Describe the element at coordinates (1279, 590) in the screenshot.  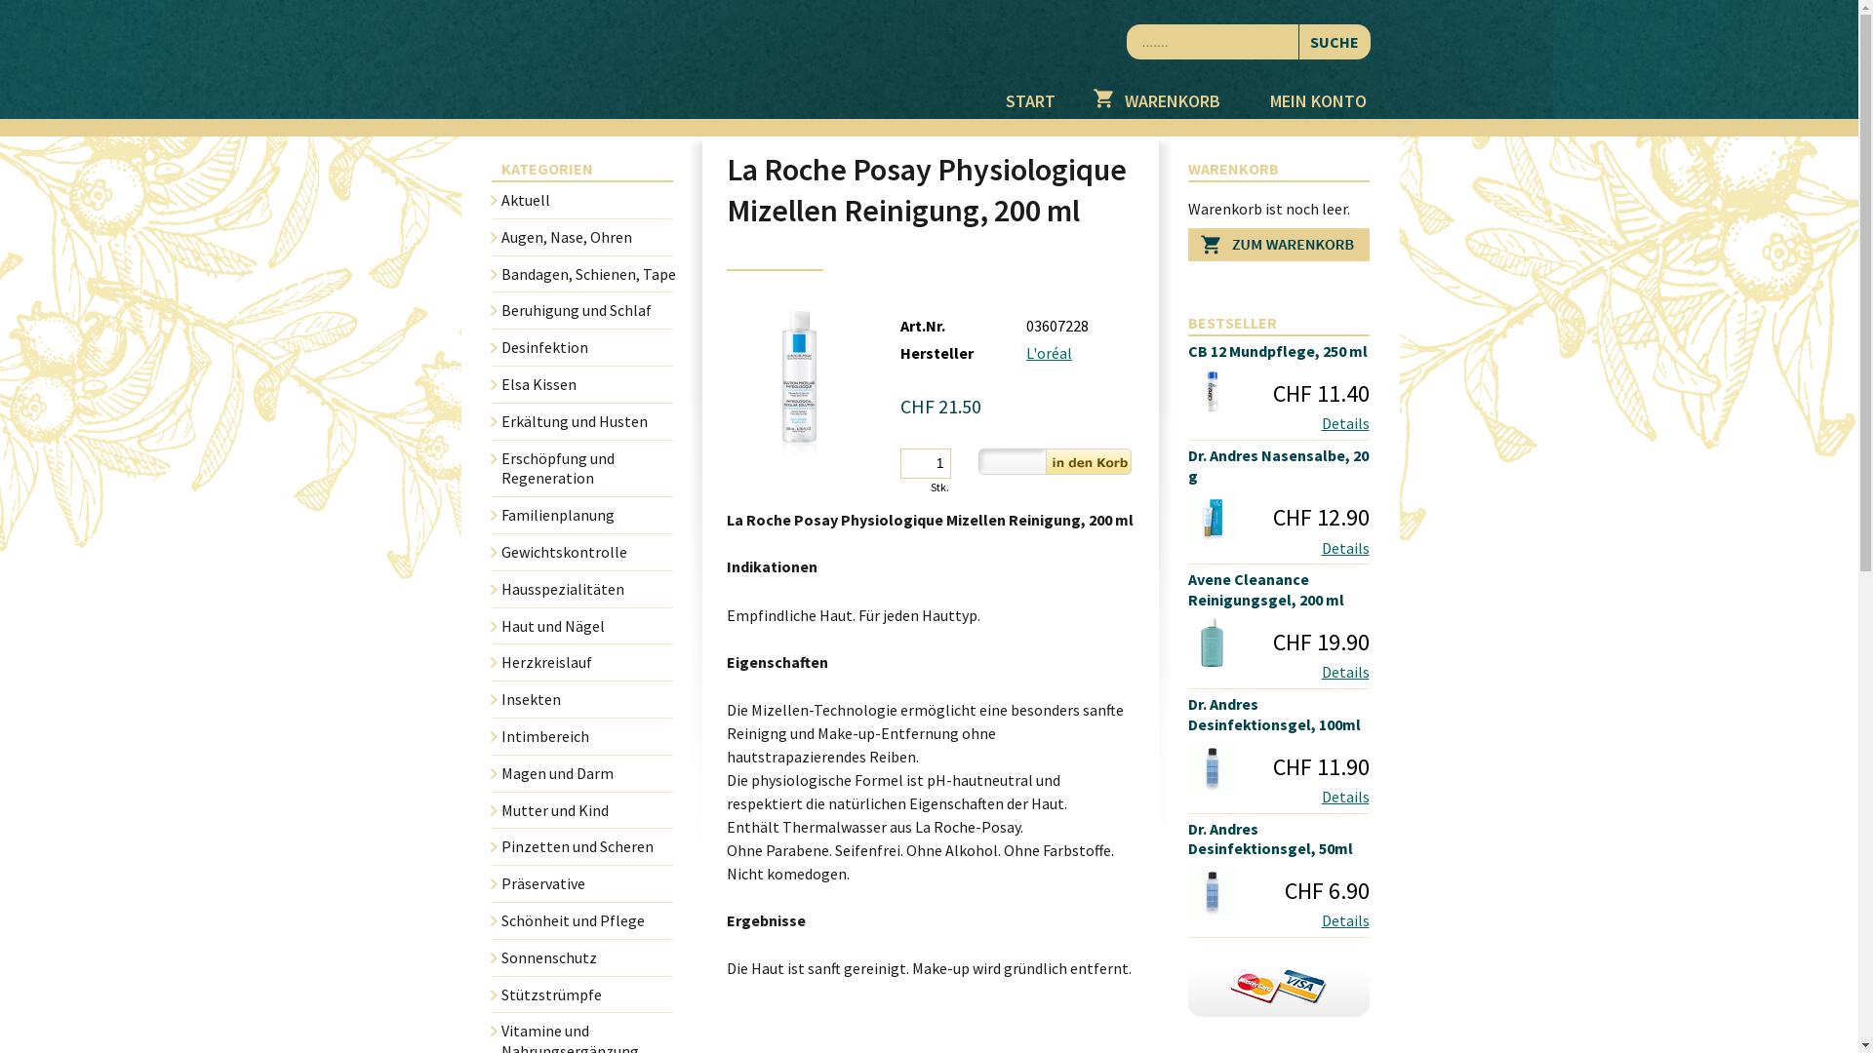
I see `Avene Cleanance Reinigungsgel, 200 ml` at that location.